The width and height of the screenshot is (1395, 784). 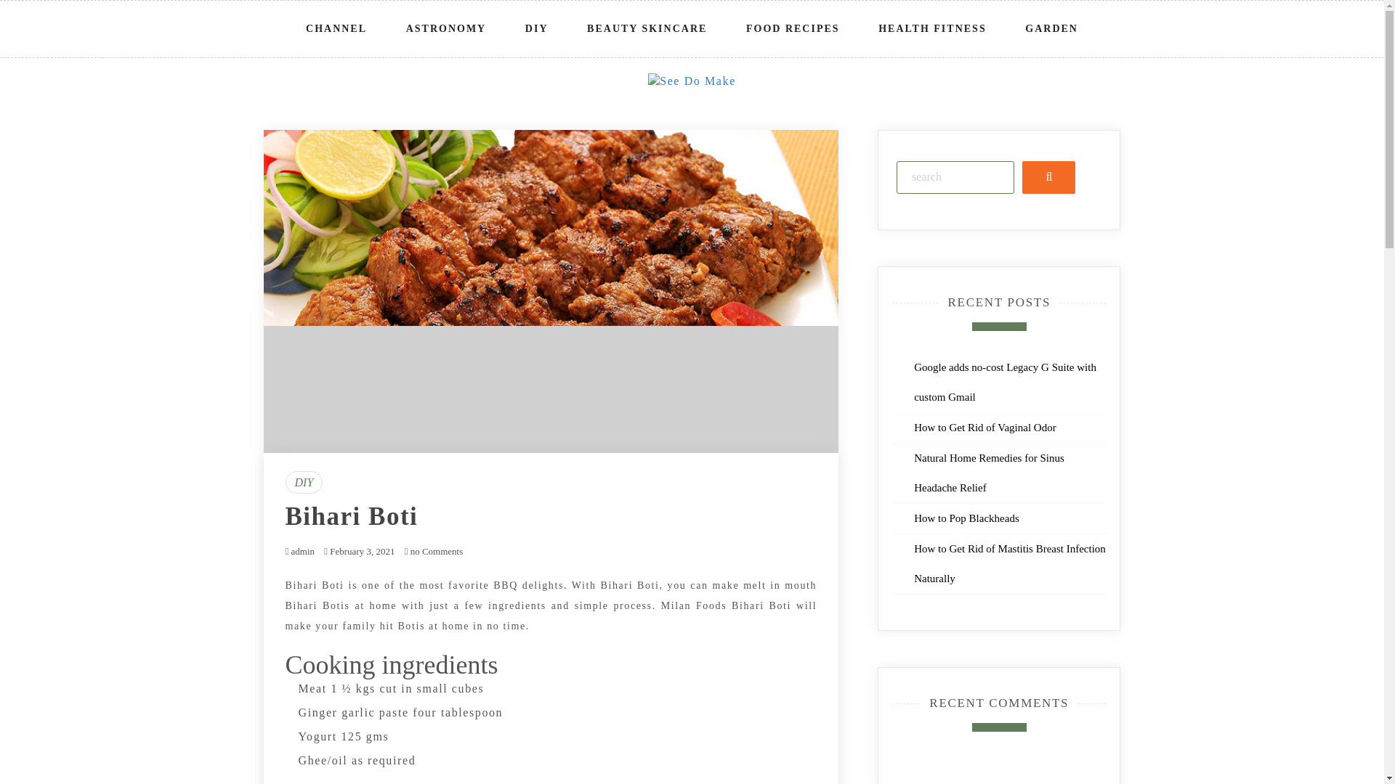 What do you see at coordinates (1010, 563) in the screenshot?
I see `How to Get Rid of Mastitis Breast Infection Naturally` at bounding box center [1010, 563].